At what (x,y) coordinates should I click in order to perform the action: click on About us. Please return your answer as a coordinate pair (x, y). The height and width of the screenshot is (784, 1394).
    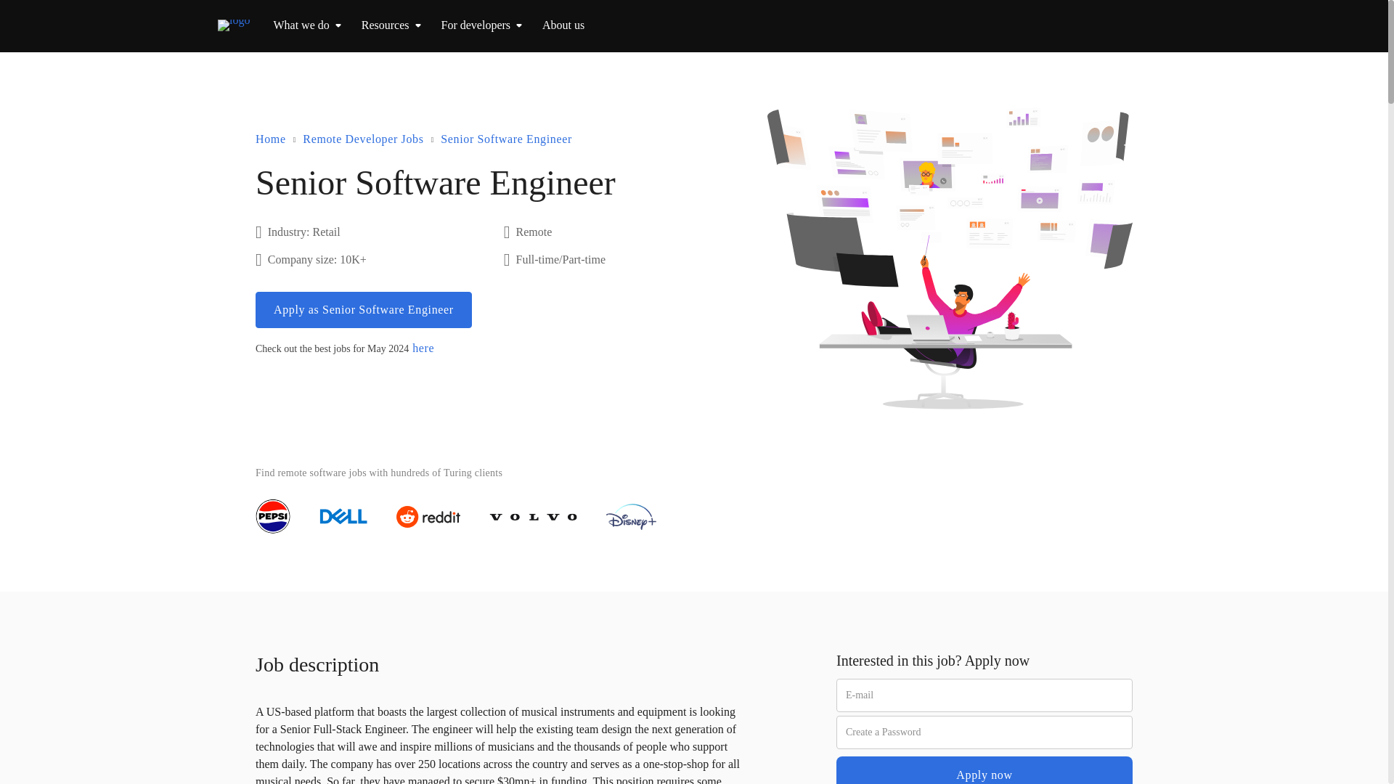
    Looking at the image, I should click on (563, 25).